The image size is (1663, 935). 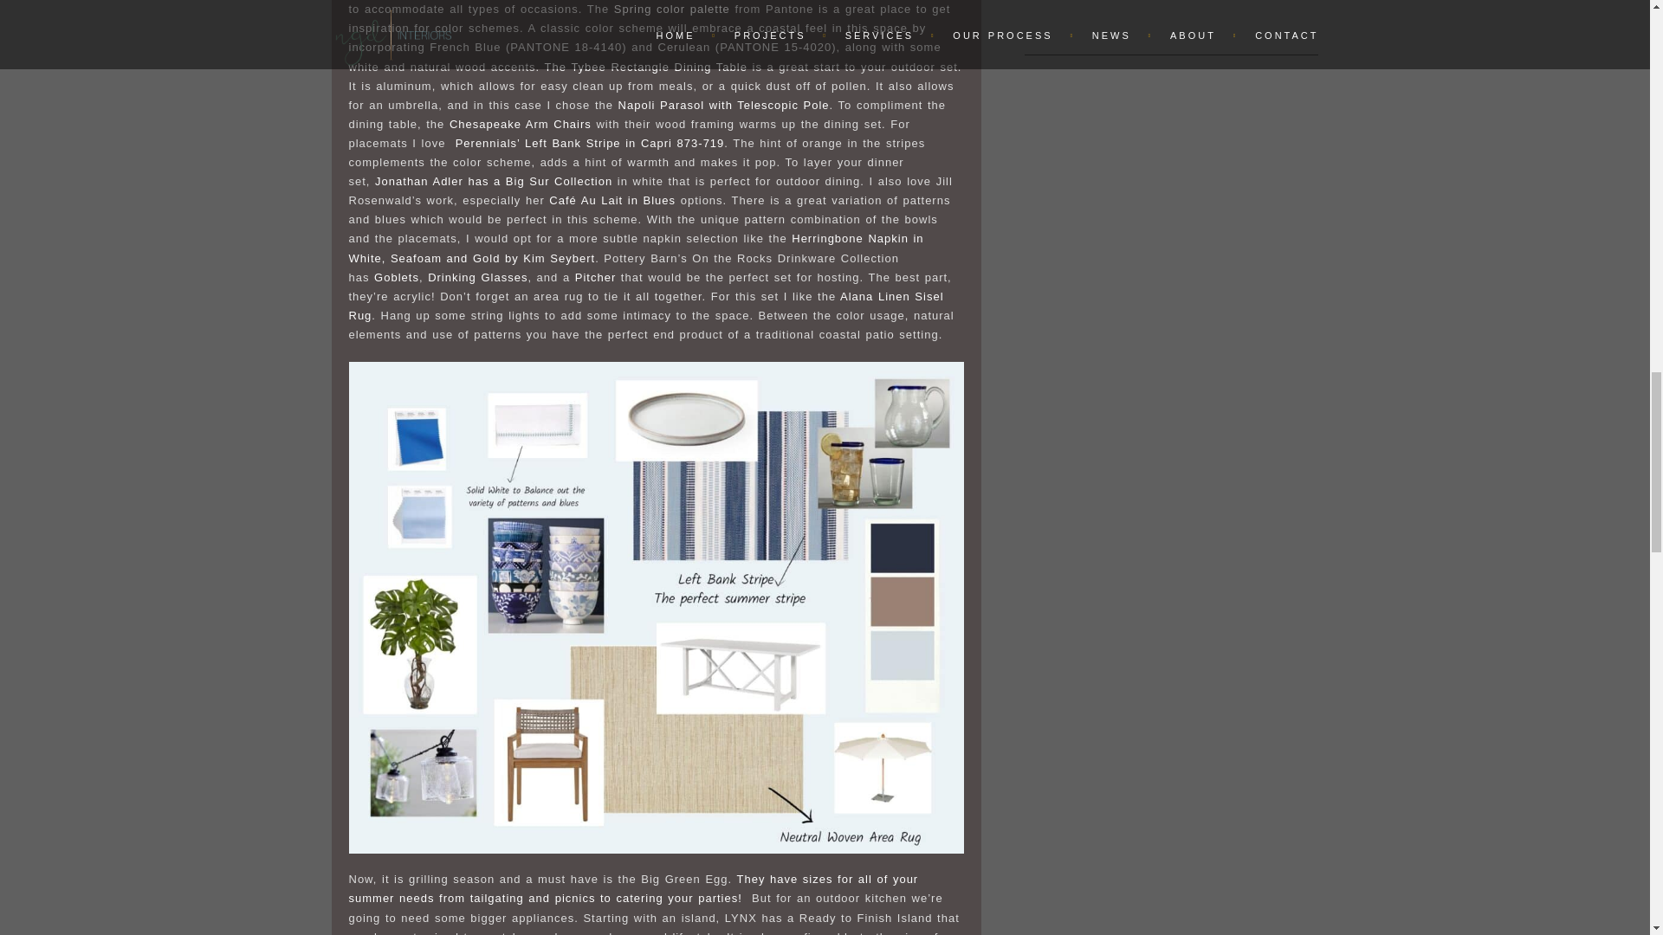 What do you see at coordinates (595, 277) in the screenshot?
I see `Pitcher` at bounding box center [595, 277].